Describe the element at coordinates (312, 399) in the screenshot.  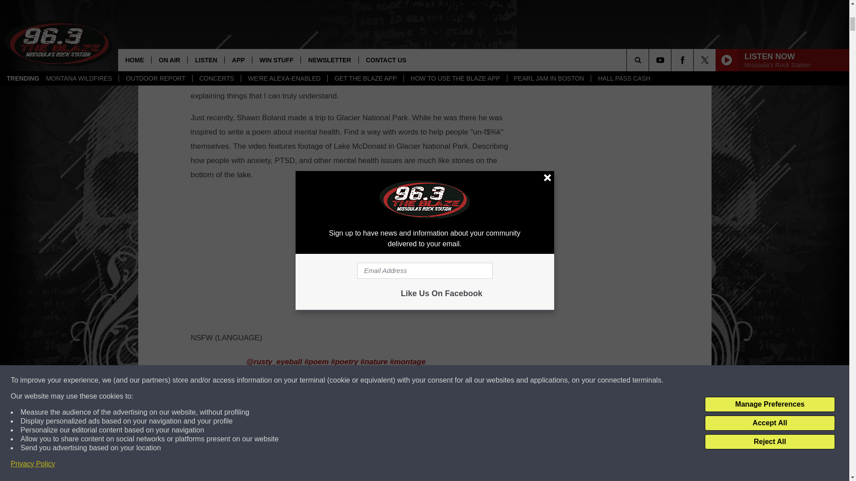
I see `inspire` at that location.